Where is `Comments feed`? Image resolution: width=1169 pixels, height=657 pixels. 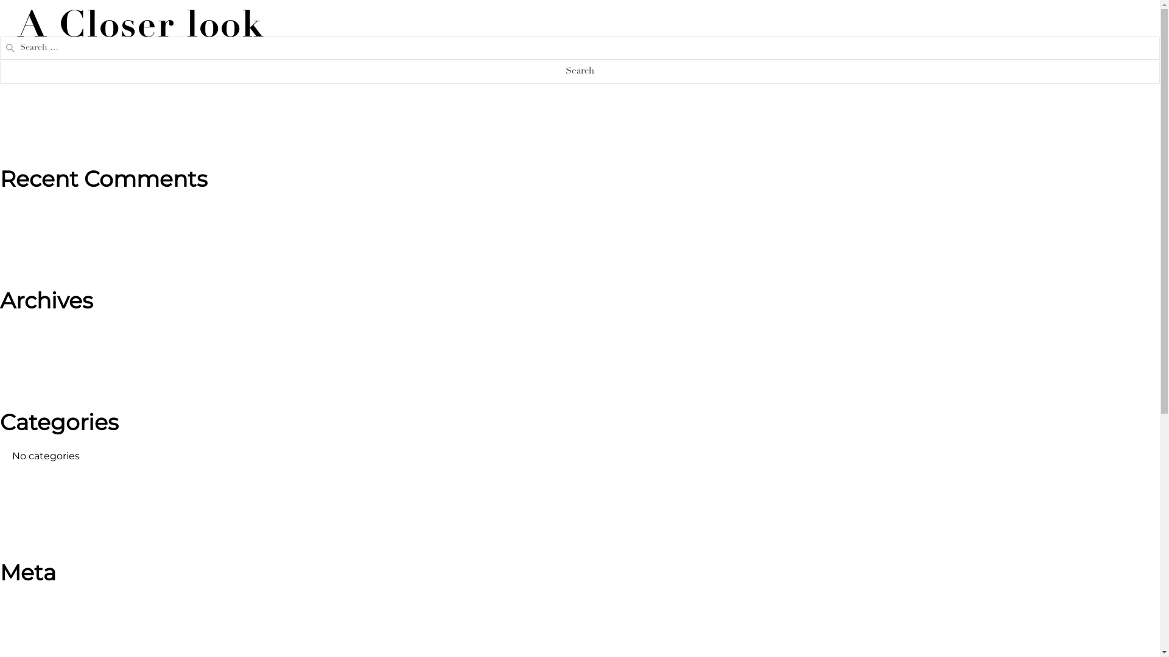
Comments feed is located at coordinates (52, 645).